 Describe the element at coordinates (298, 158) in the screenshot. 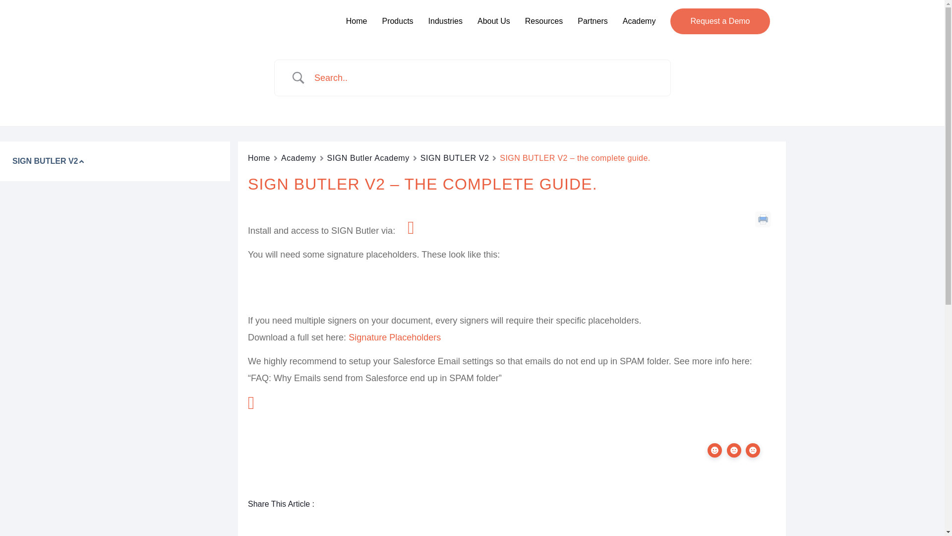

I see `Academy` at that location.